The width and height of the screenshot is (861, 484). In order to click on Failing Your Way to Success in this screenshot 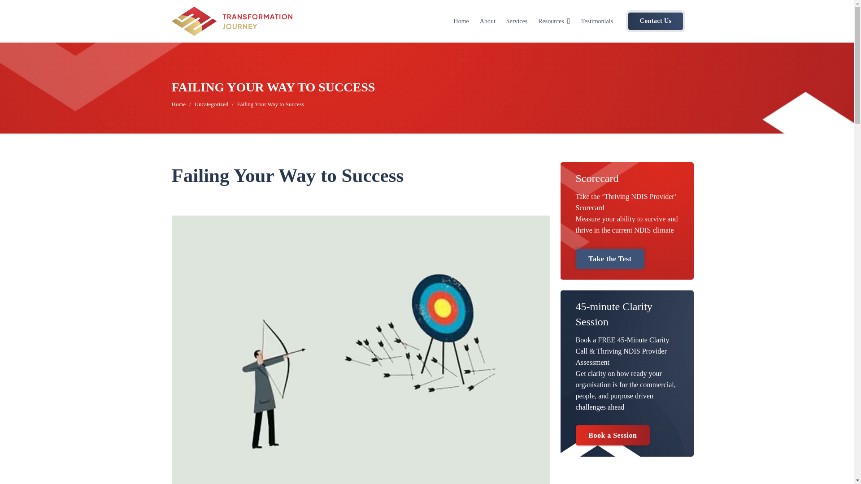, I will do `click(270, 104)`.